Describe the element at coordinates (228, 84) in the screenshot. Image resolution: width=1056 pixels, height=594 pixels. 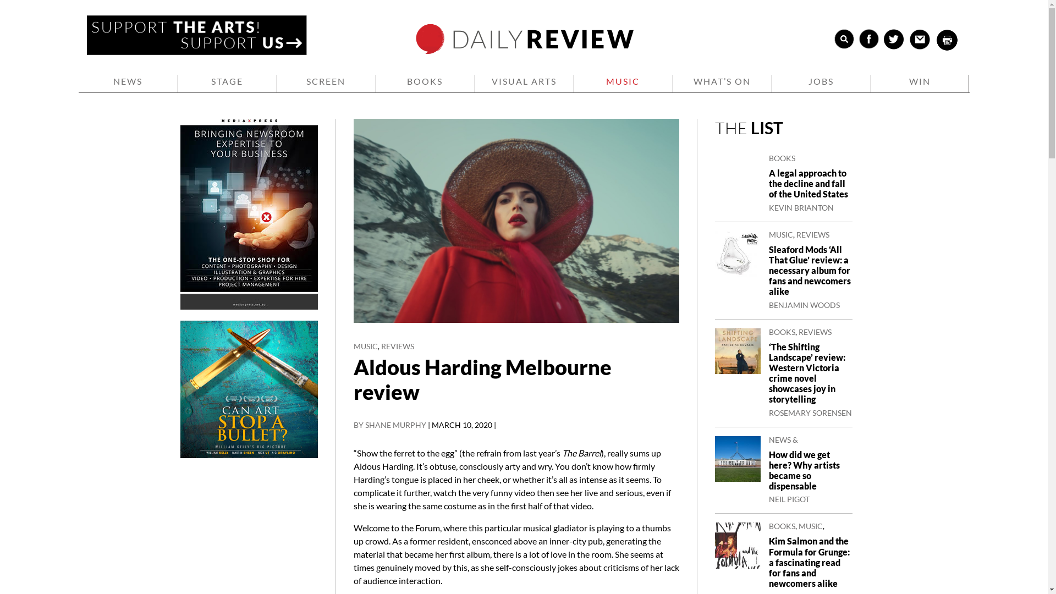
I see `STAGE` at that location.